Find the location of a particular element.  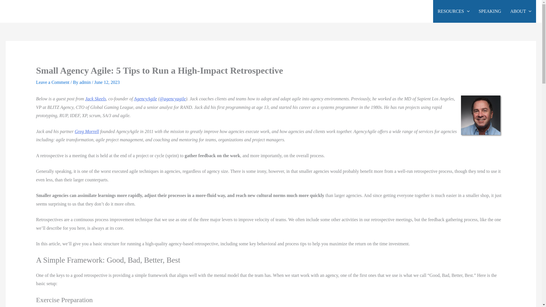

Leave a Comment is located at coordinates (52, 82).